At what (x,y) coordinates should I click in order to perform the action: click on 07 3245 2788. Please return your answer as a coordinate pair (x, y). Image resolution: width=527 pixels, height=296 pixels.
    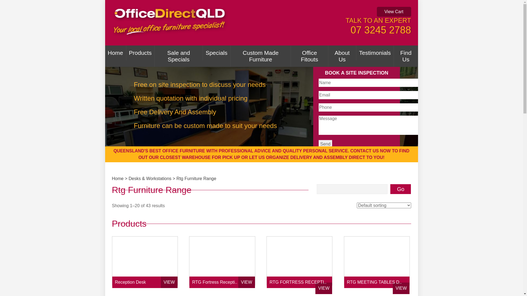
    Looking at the image, I should click on (381, 30).